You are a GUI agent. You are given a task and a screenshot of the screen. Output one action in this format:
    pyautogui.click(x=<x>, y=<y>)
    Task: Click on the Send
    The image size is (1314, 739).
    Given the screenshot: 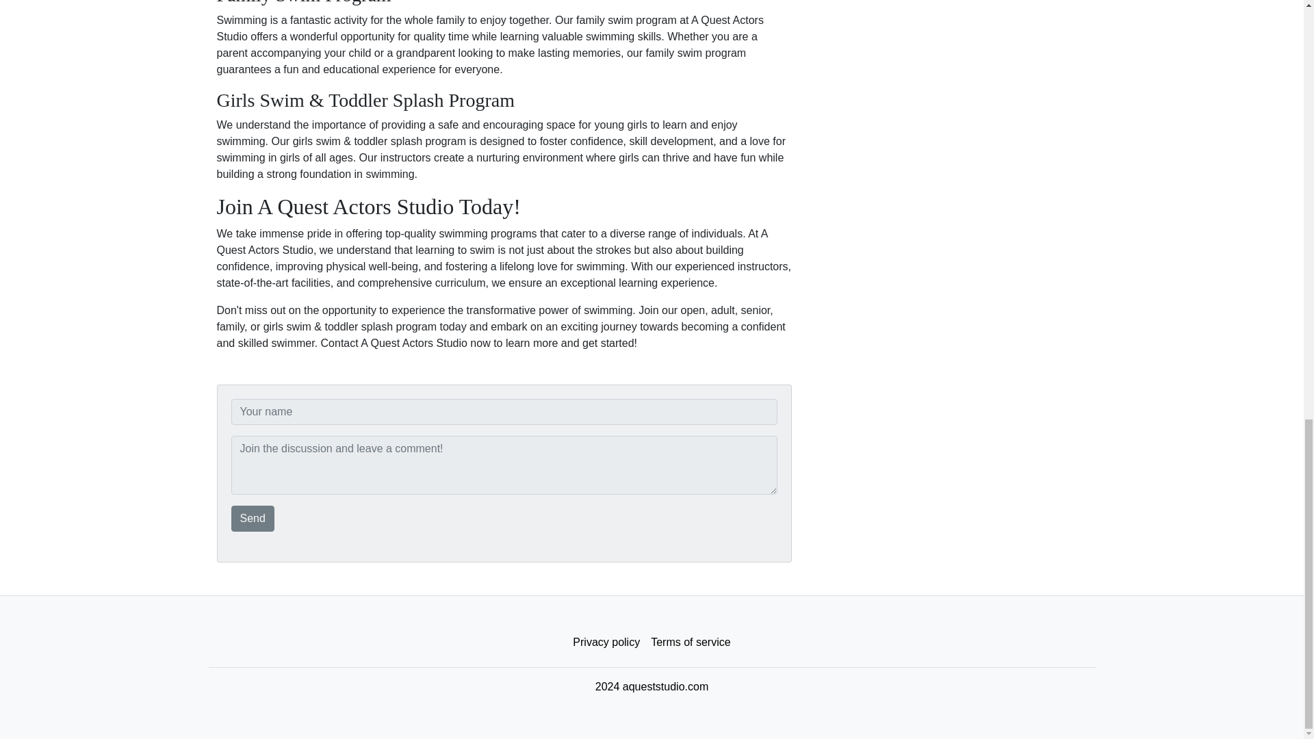 What is the action you would take?
    pyautogui.click(x=253, y=518)
    